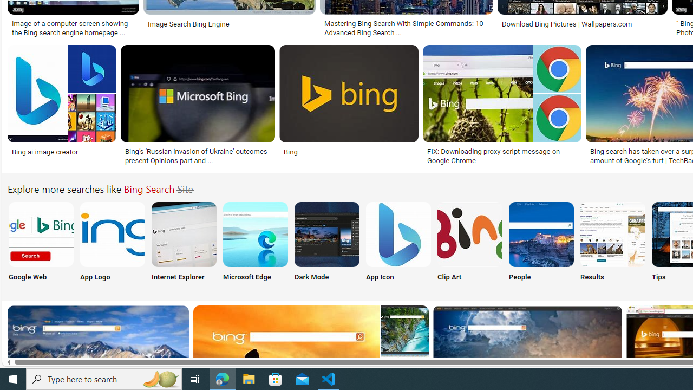 This screenshot has width=693, height=390. What do you see at coordinates (613, 234) in the screenshot?
I see `Bing Search Results` at bounding box center [613, 234].